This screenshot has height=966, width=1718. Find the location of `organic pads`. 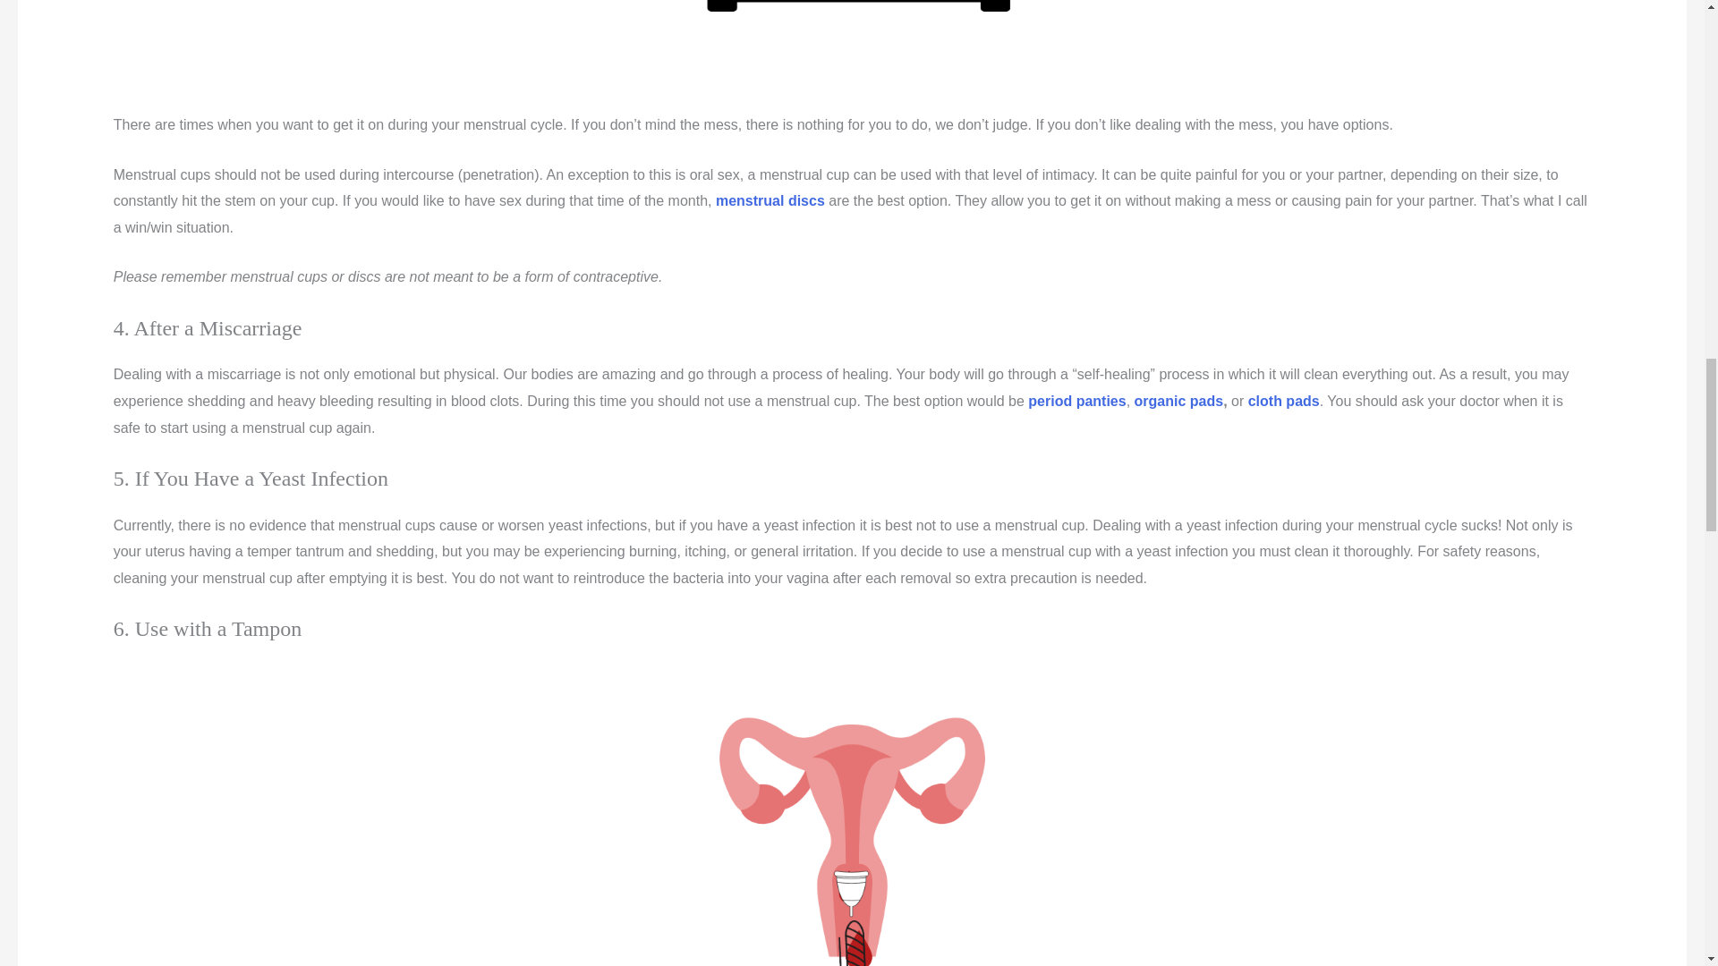

organic pads is located at coordinates (1178, 401).